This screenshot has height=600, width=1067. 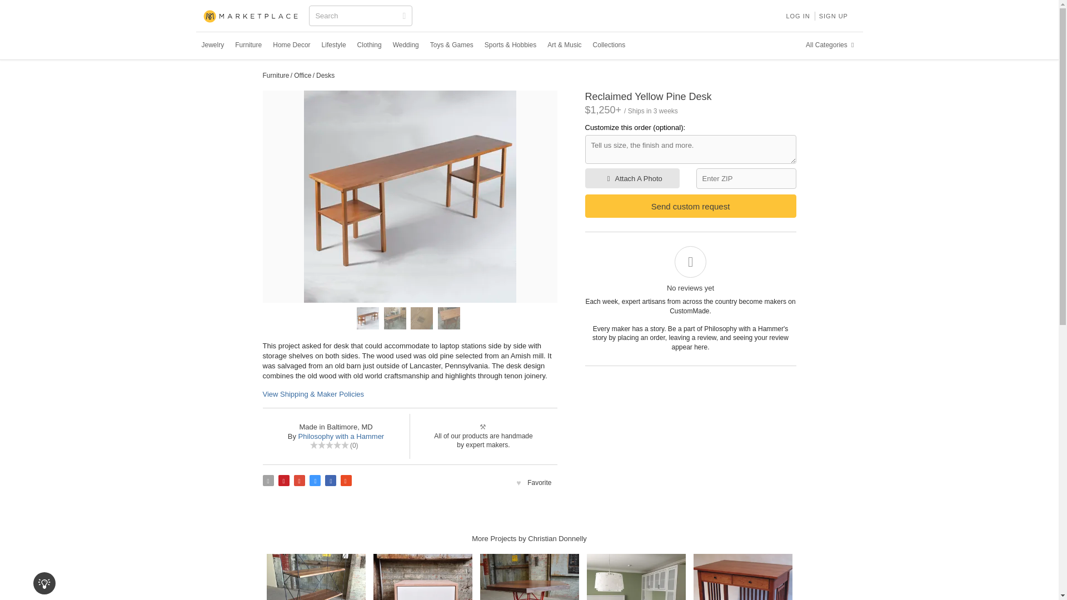 I want to click on CUSTOMMADE, so click(x=251, y=17).